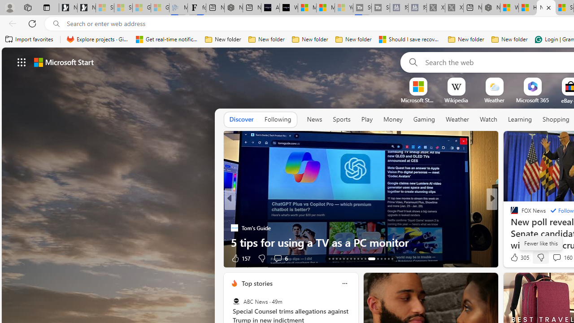 Image resolution: width=574 pixels, height=323 pixels. Describe the element at coordinates (510, 214) in the screenshot. I see `Newsweek` at that location.